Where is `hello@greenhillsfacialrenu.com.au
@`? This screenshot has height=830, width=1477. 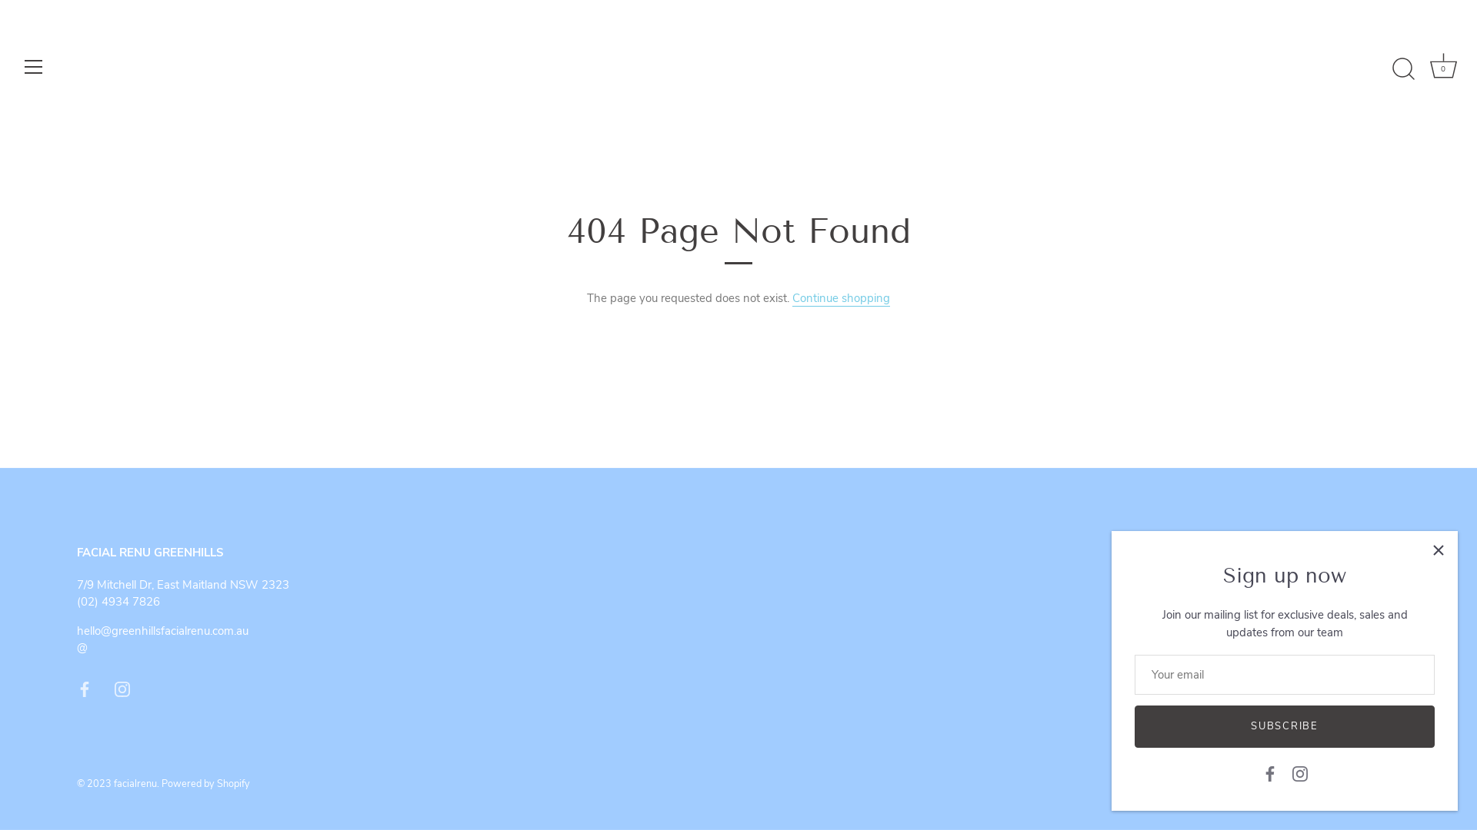
hello@greenhillsfacialrenu.com.au
@ is located at coordinates (163, 639).